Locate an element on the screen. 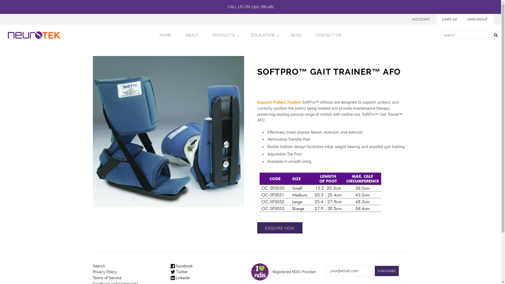 The width and height of the screenshot is (505, 284). LinkedIn is located at coordinates (180, 278).